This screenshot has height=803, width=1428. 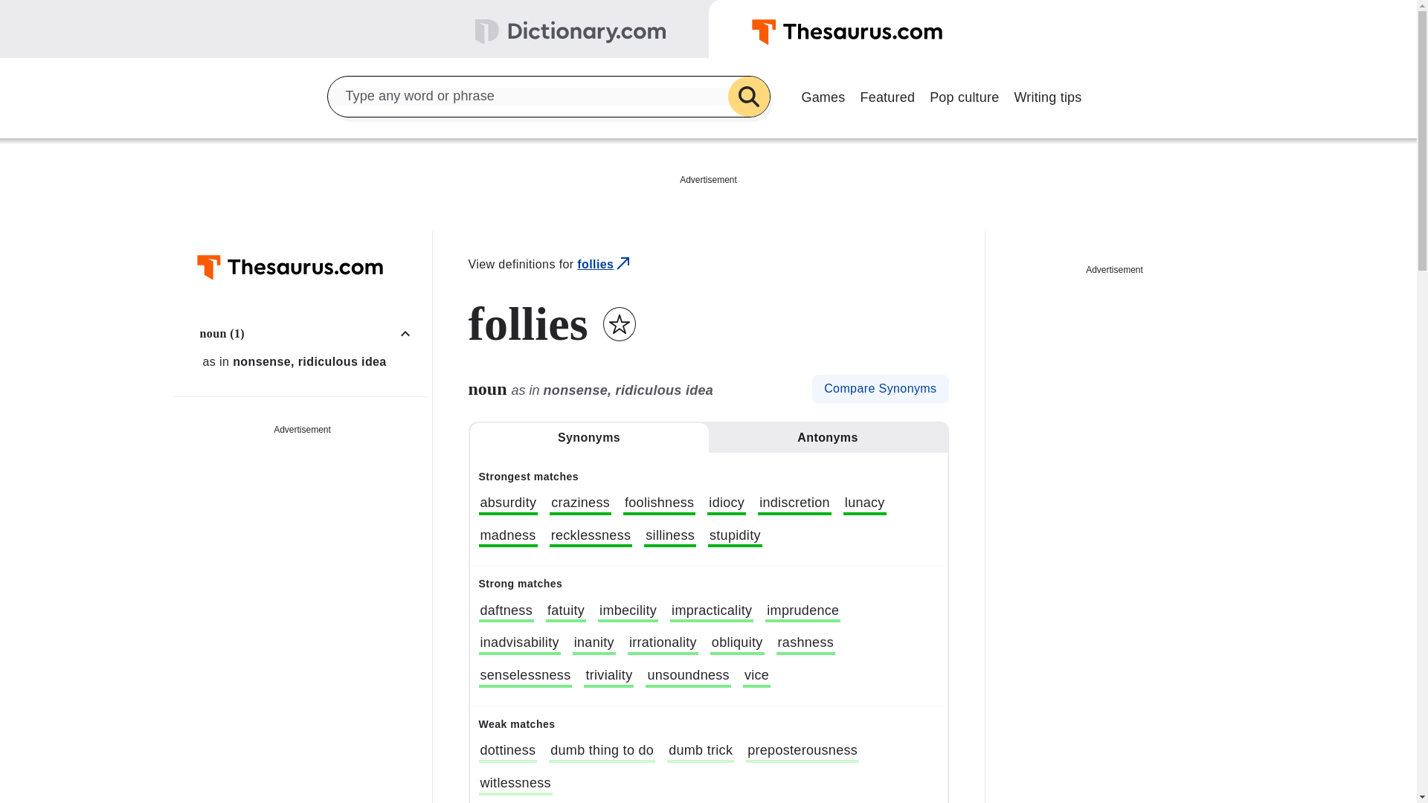 What do you see at coordinates (1047, 95) in the screenshot?
I see `Writing tips` at bounding box center [1047, 95].